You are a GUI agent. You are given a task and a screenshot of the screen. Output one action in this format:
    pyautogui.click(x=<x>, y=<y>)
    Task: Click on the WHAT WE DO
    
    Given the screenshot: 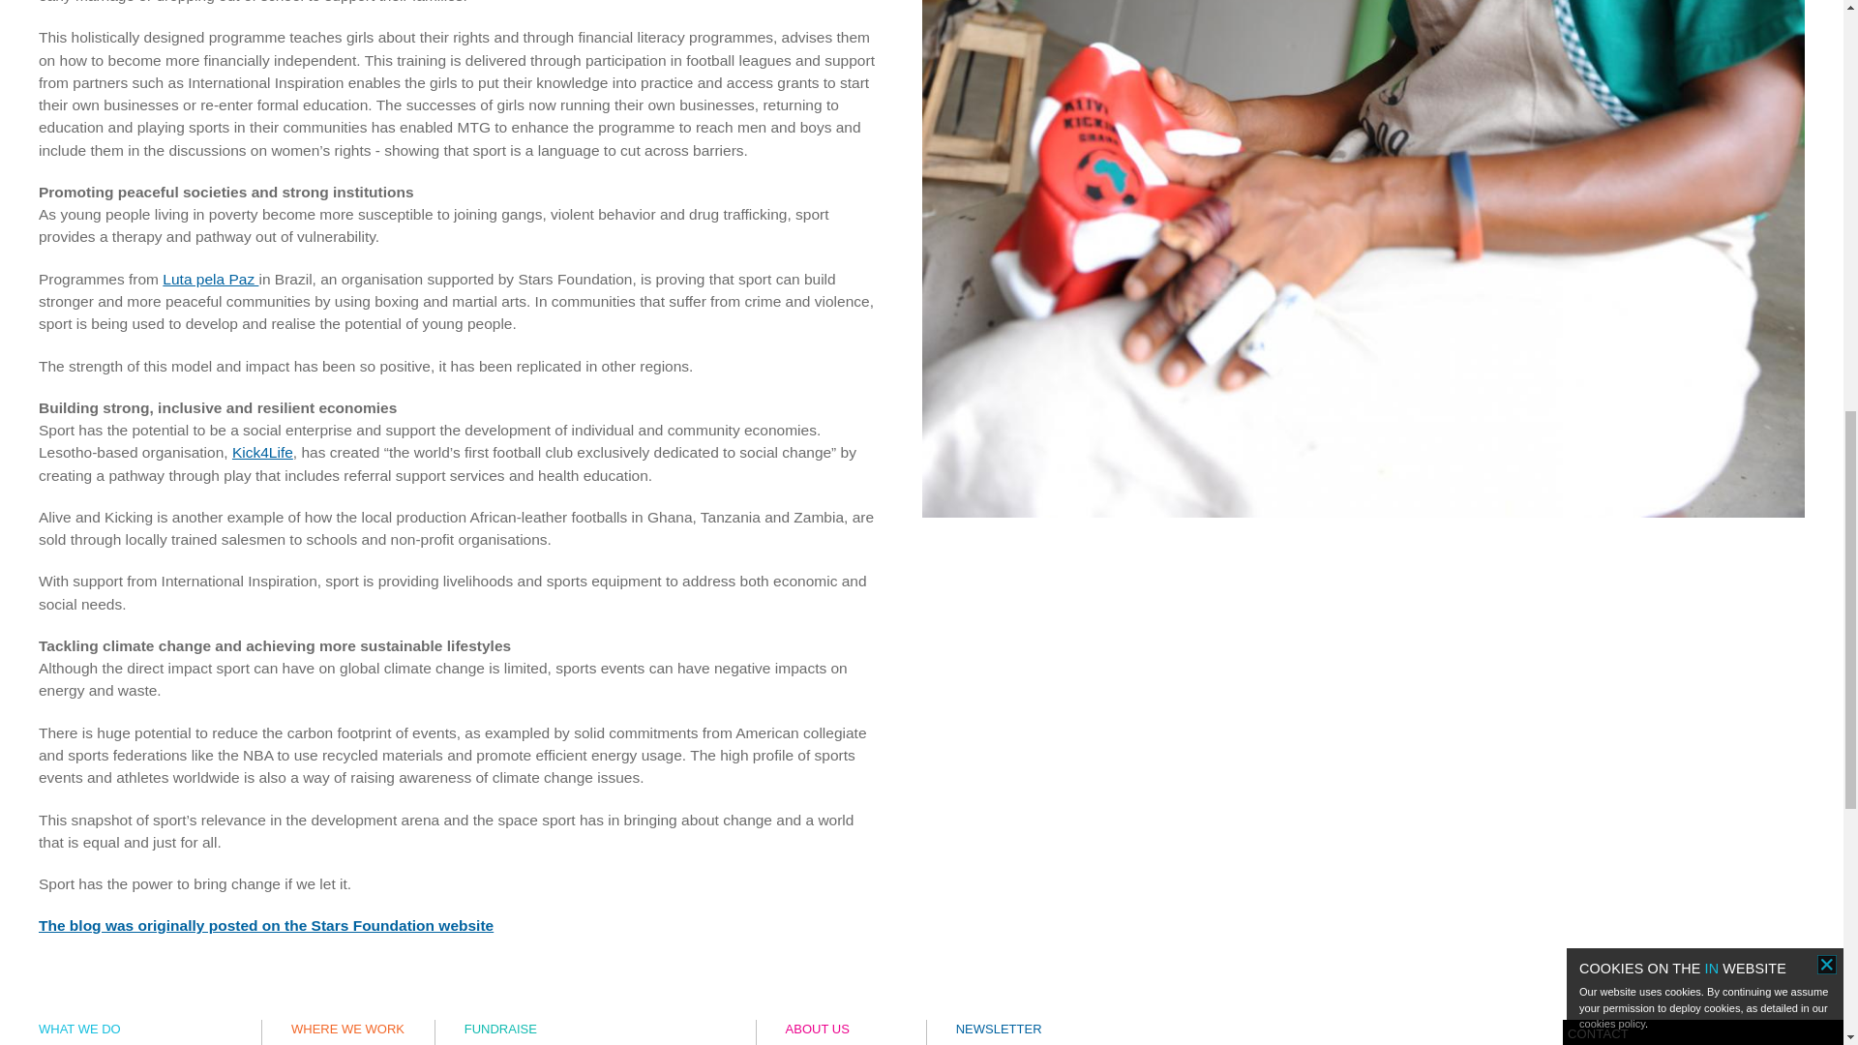 What is the action you would take?
    pyautogui.click(x=79, y=1030)
    